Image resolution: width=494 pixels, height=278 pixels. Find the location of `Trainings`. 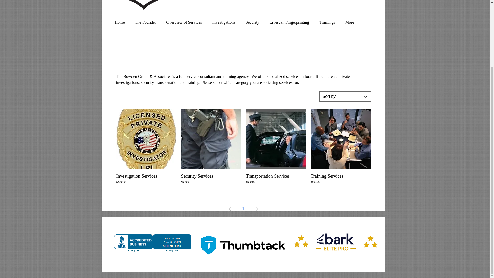

Trainings is located at coordinates (327, 22).